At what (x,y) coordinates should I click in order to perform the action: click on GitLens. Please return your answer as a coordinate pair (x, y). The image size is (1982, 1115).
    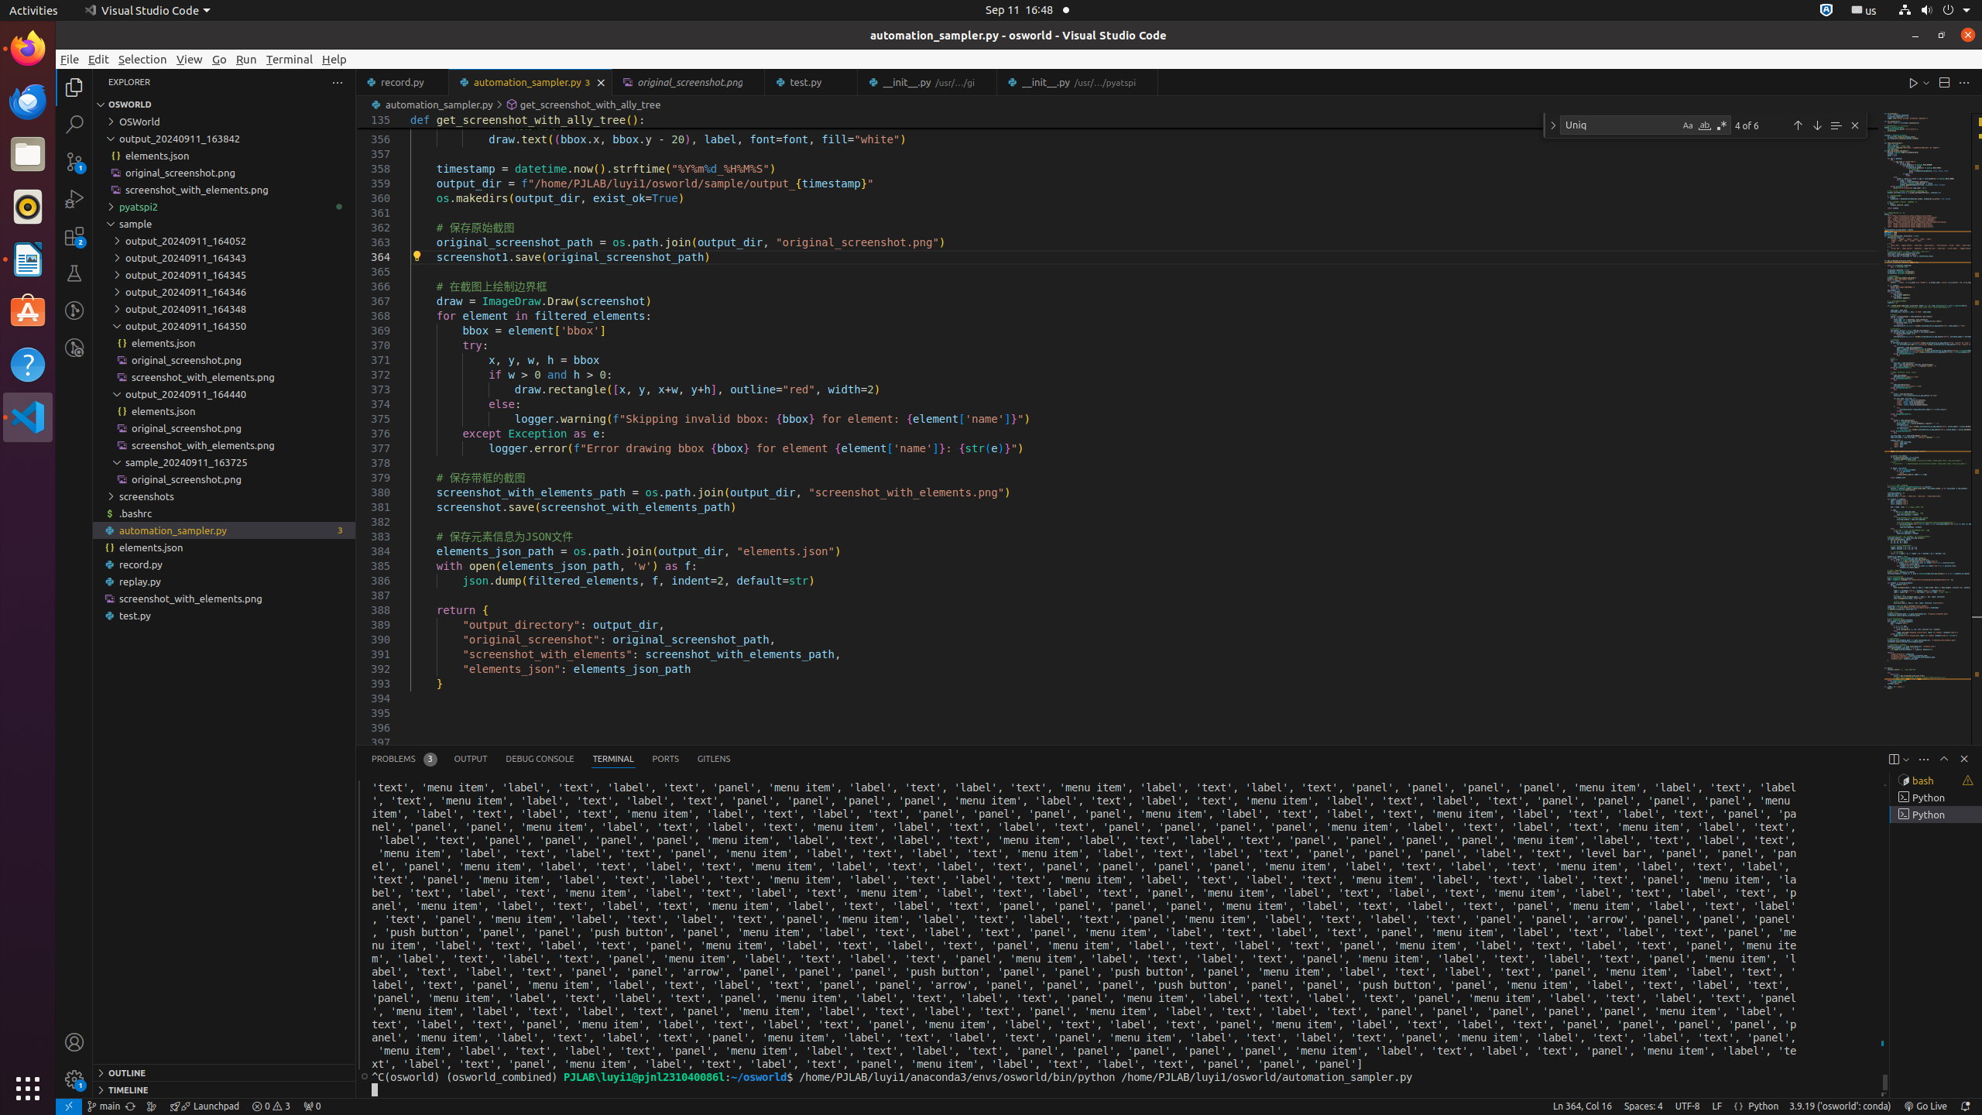
    Looking at the image, I should click on (714, 759).